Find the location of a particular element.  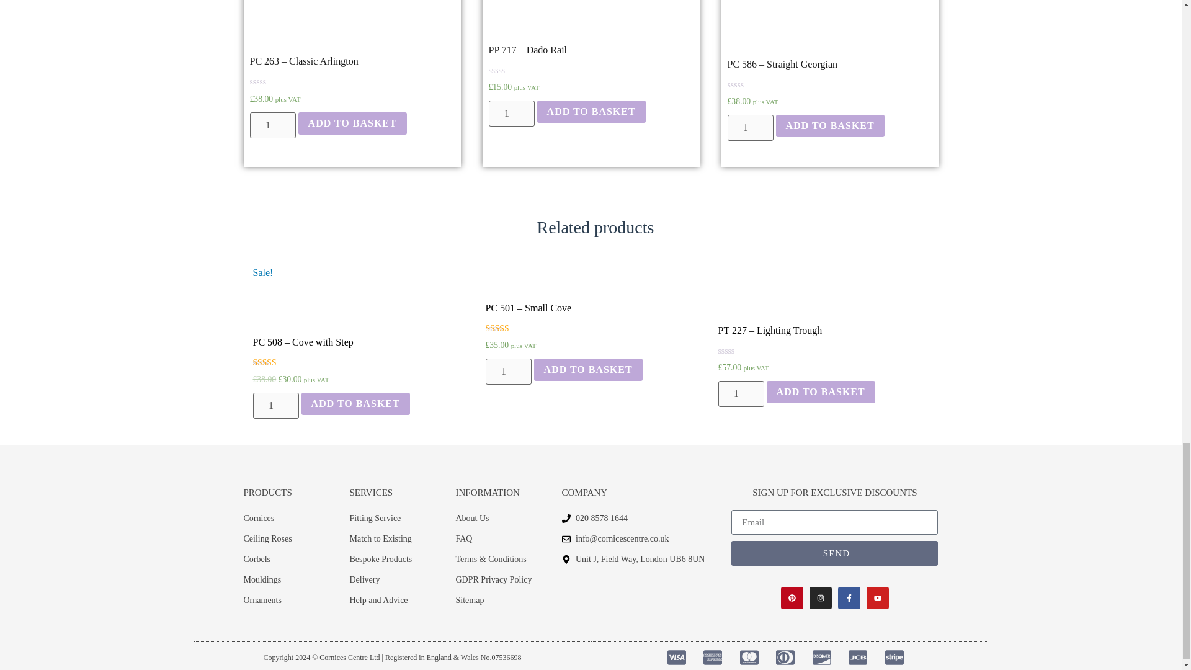

1 is located at coordinates (511, 114).